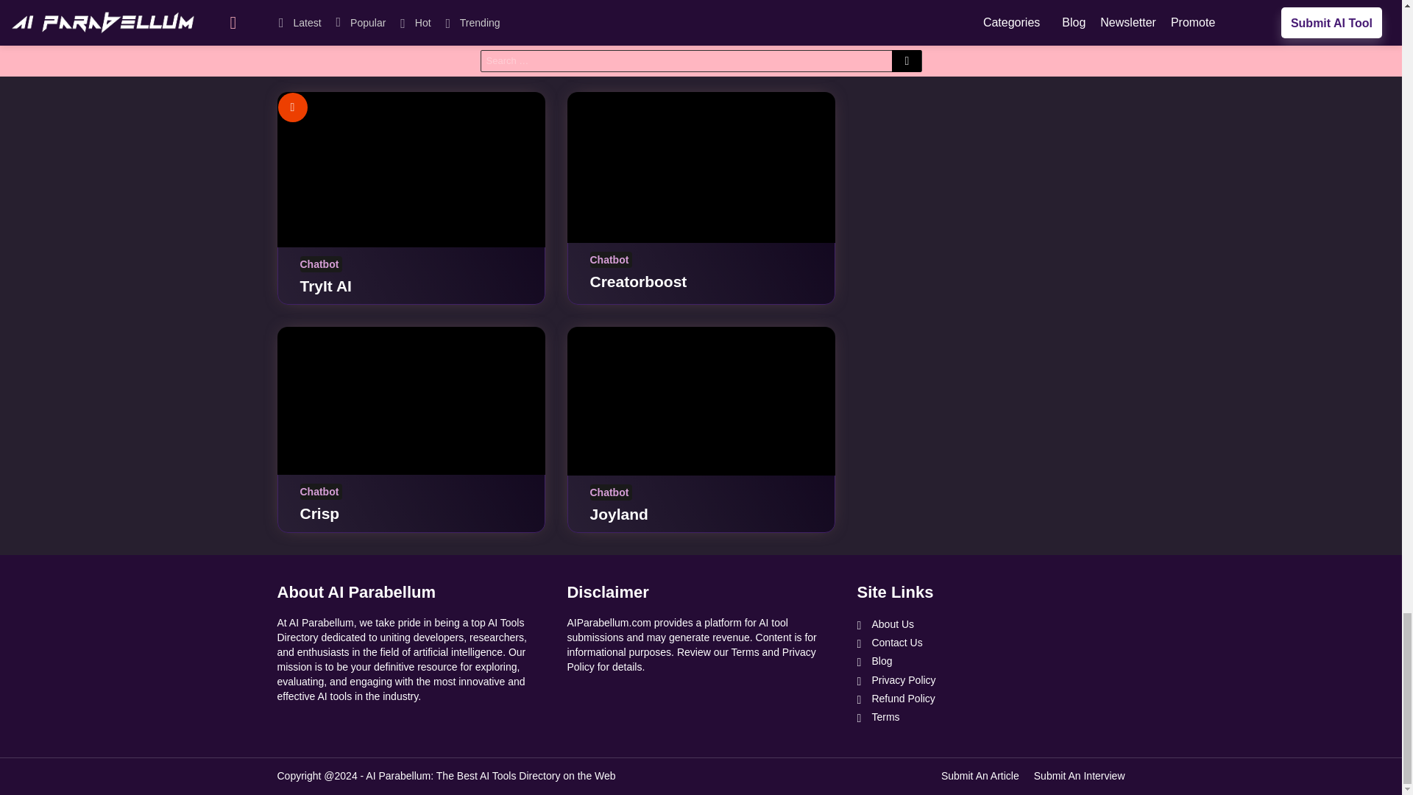 This screenshot has width=1413, height=795. I want to click on AskLegal.bot, so click(639, 52).